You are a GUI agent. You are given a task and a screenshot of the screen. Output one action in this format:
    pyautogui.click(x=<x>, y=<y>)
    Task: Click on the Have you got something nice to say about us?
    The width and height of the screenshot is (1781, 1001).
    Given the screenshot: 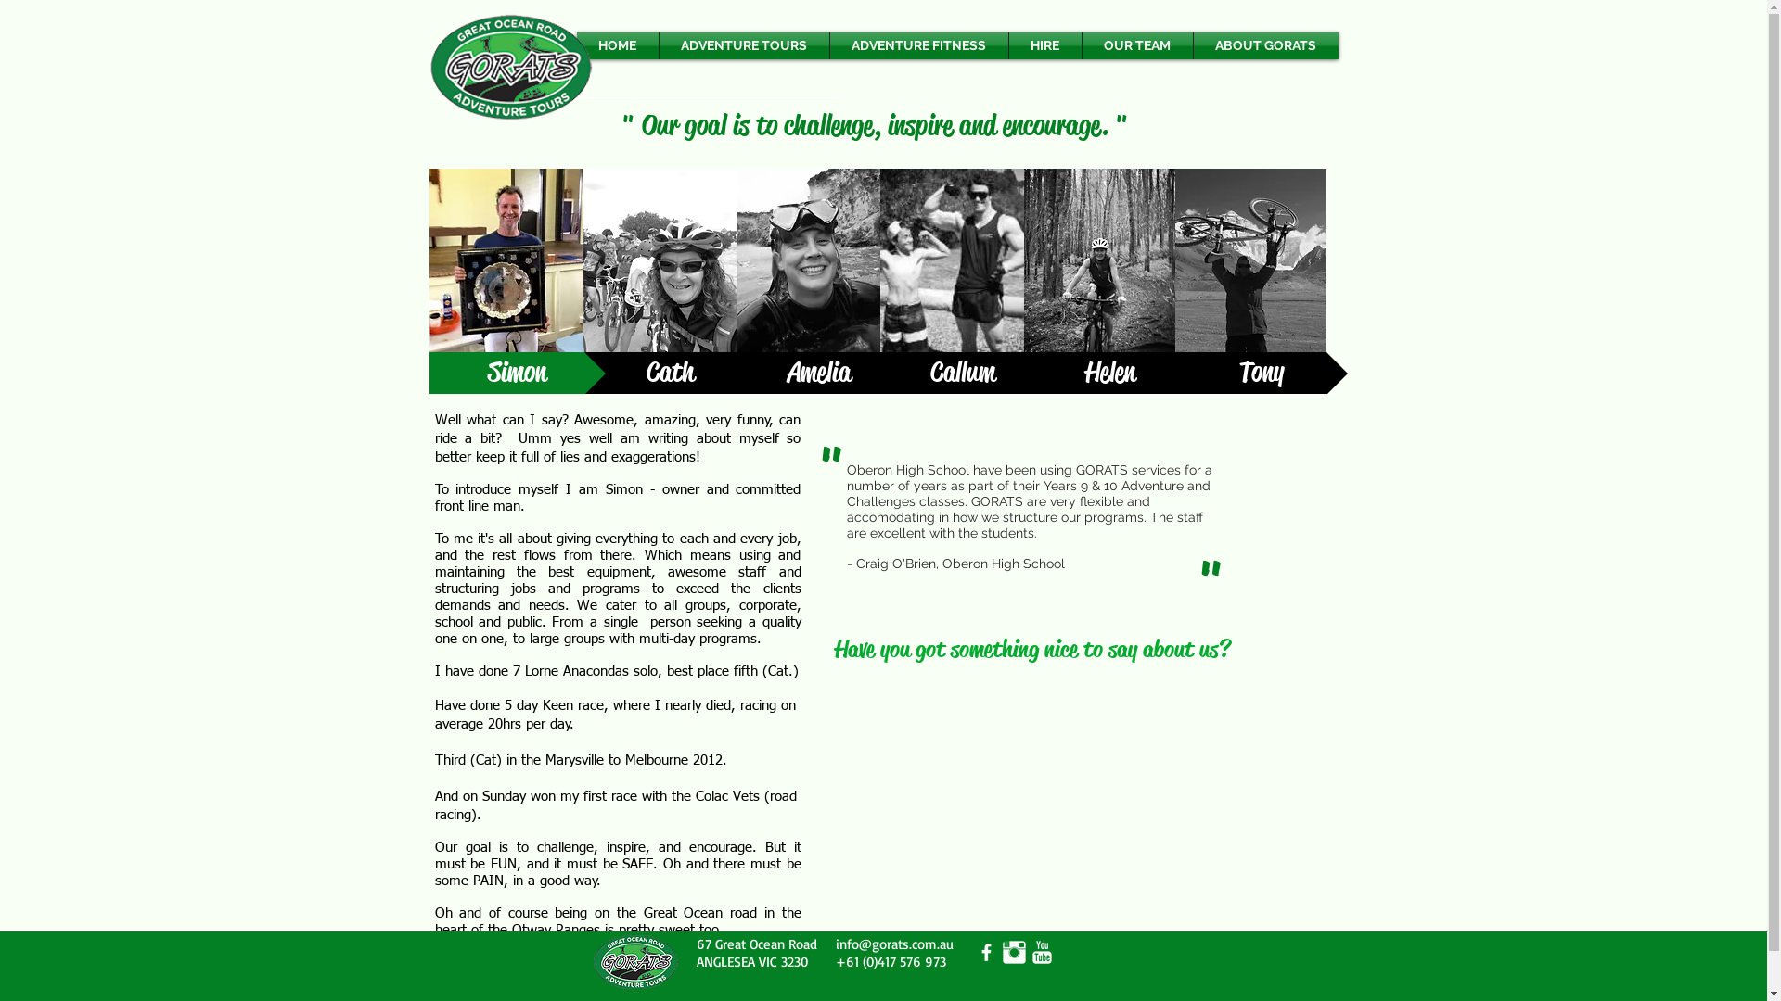 What is the action you would take?
    pyautogui.click(x=1032, y=649)
    